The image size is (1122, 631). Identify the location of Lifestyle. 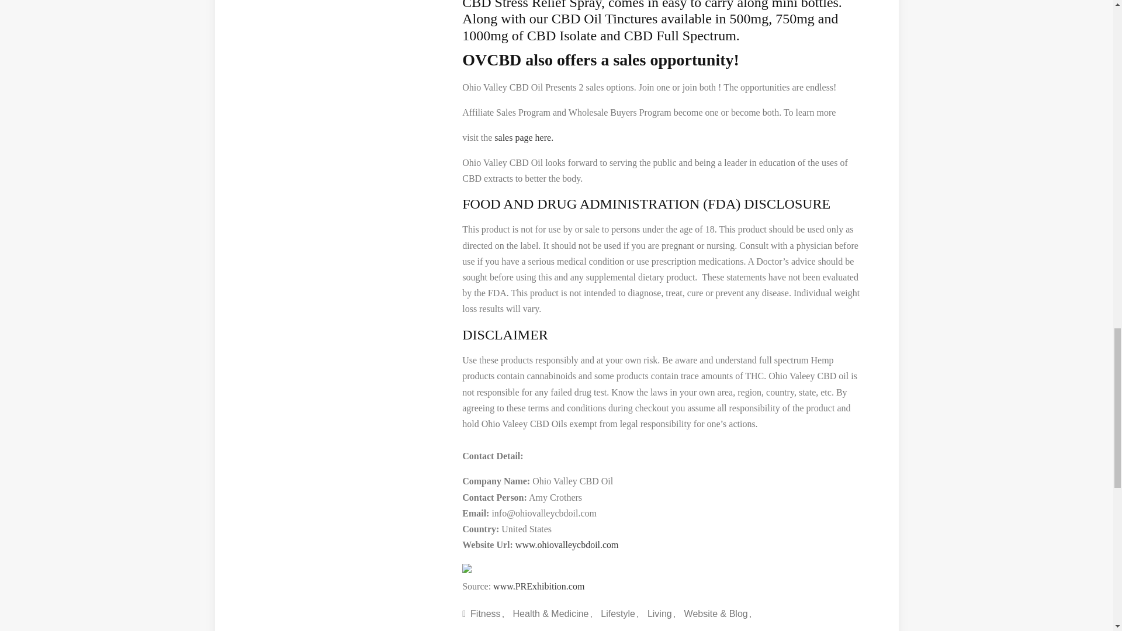
(619, 613).